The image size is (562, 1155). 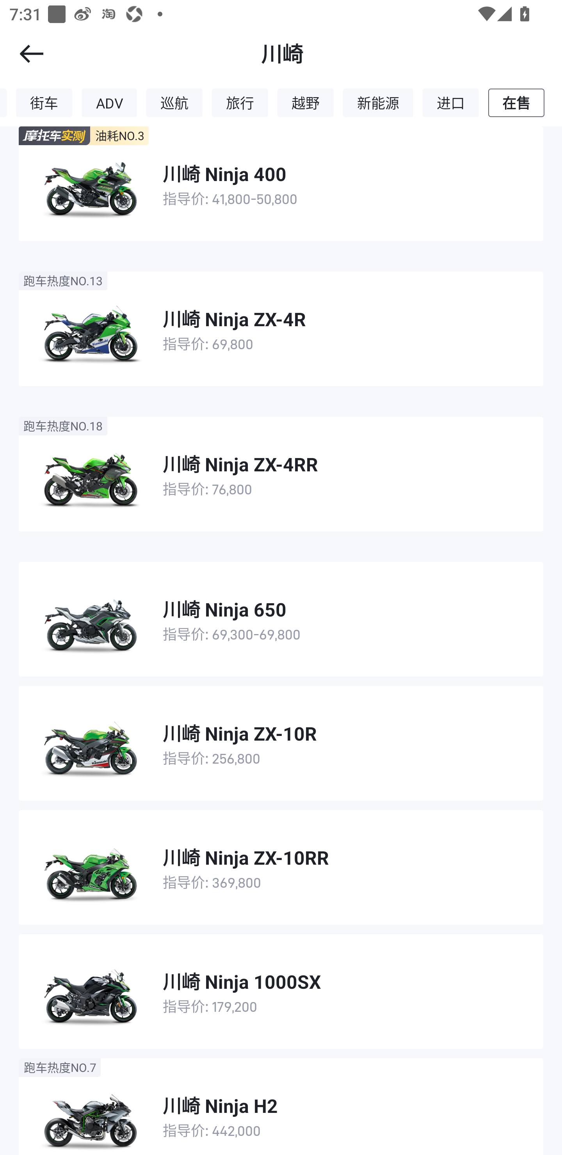 What do you see at coordinates (281, 474) in the screenshot?
I see `跑车热度NO.18 川崎 Ninja ZX-4RR 指导价: 76,800` at bounding box center [281, 474].